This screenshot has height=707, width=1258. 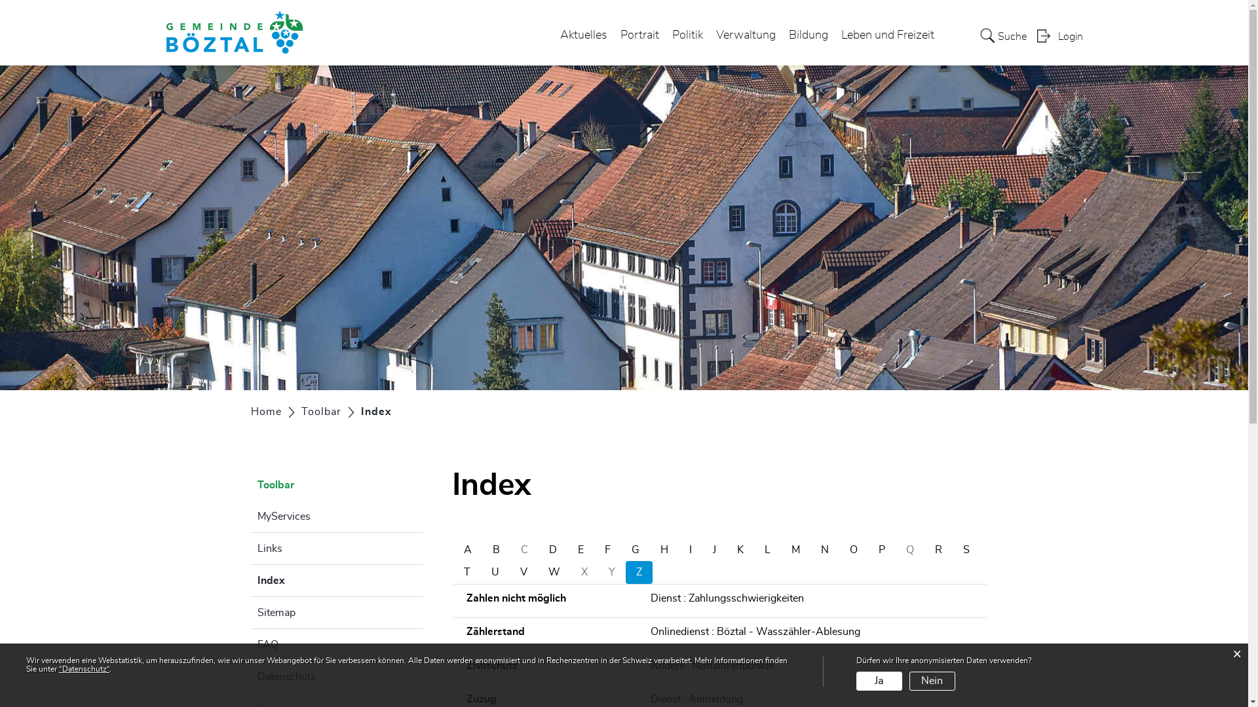 I want to click on P, so click(x=882, y=550).